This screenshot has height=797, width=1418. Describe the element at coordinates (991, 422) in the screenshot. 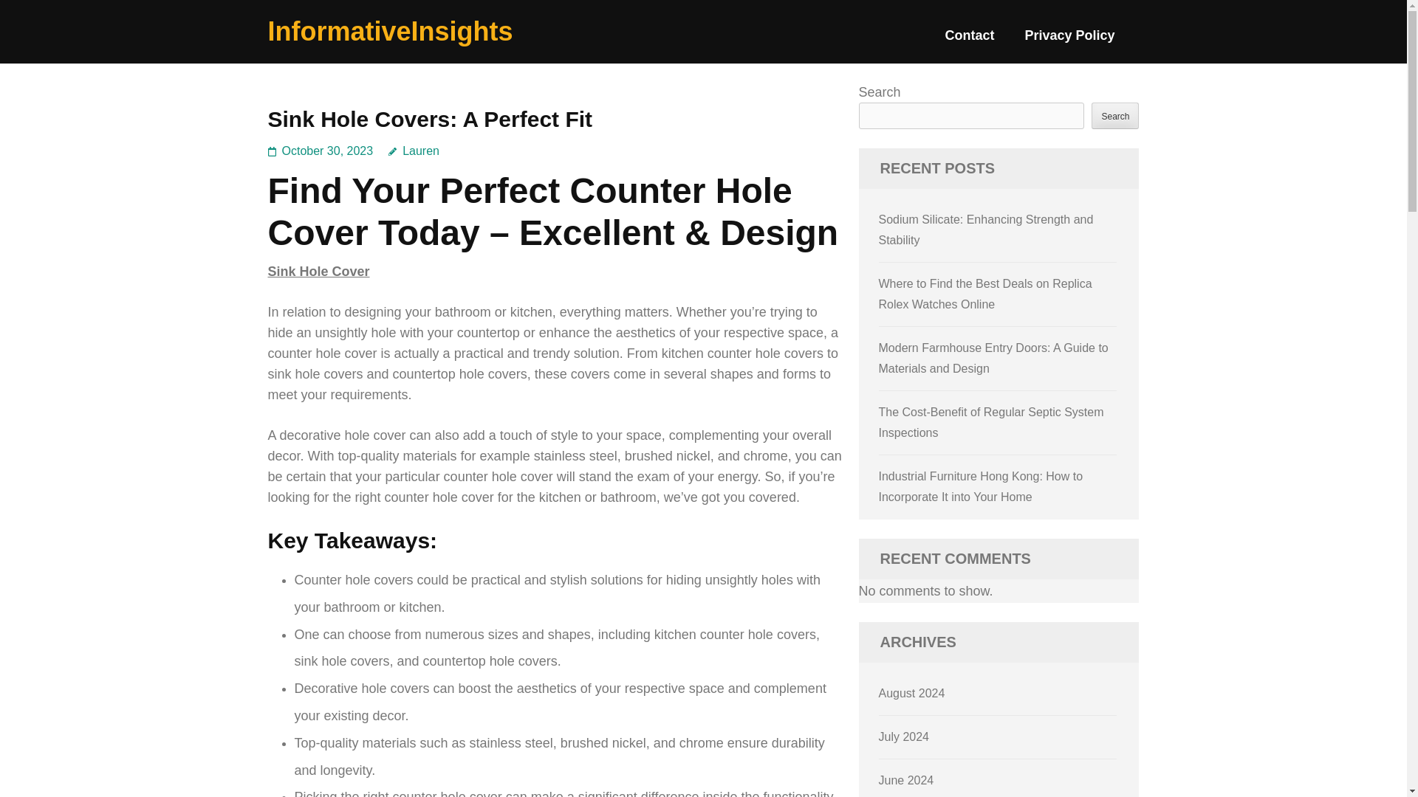

I see `The Cost-Benefit of Regular Septic System Inspections` at that location.